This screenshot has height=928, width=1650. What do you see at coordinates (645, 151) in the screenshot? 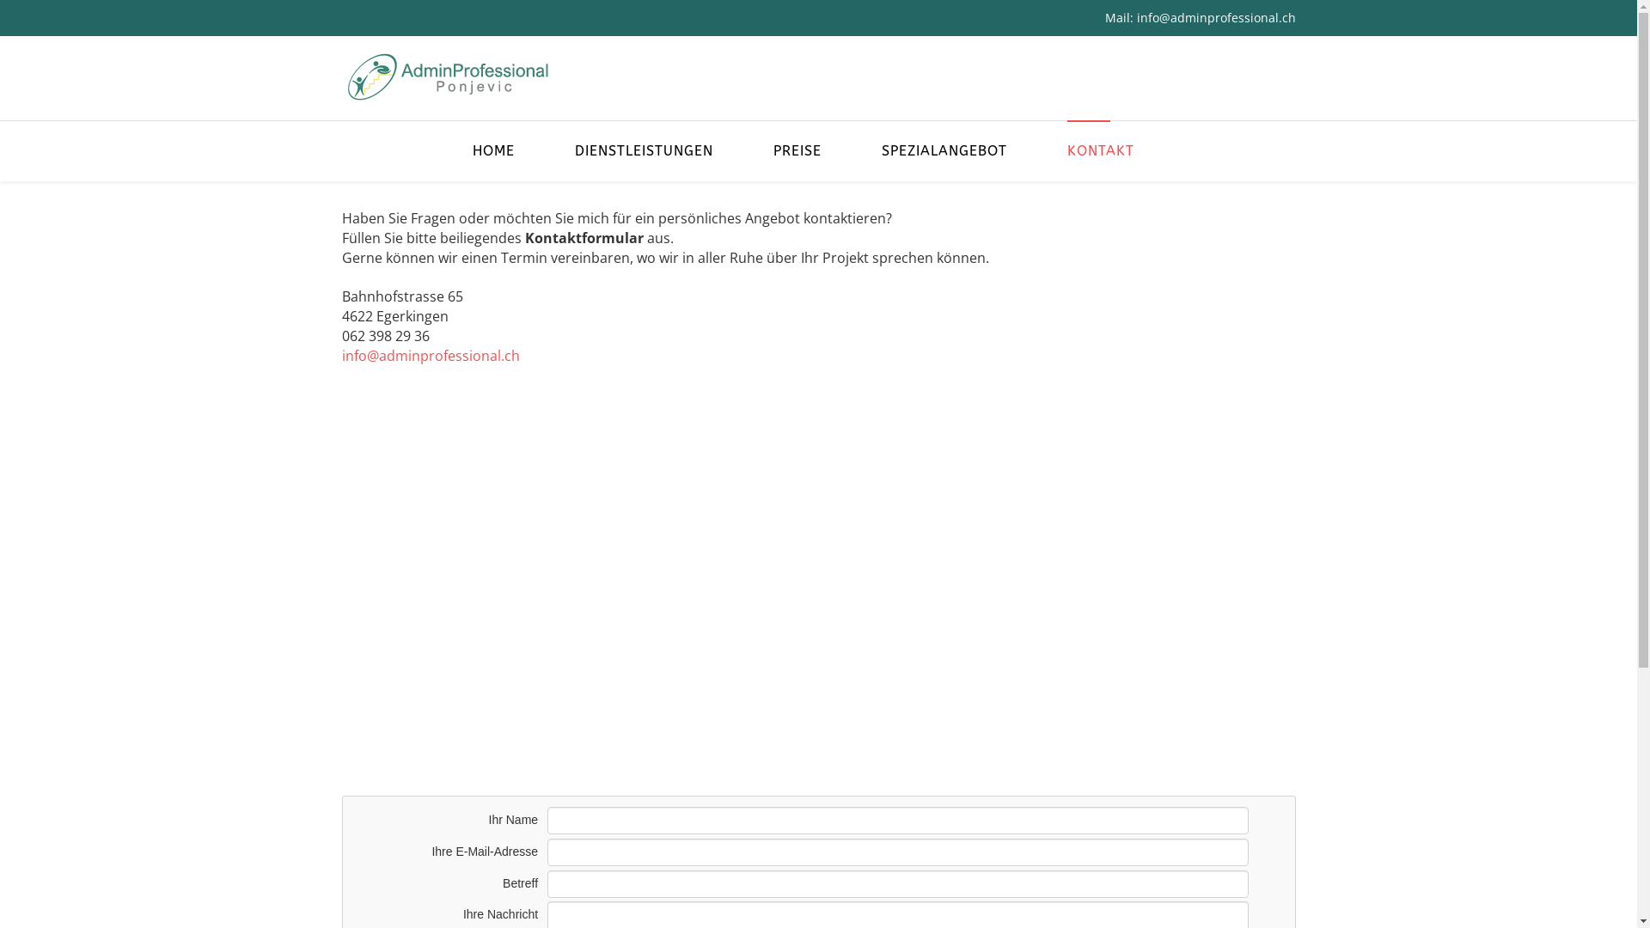
I see `DIENSTLEISTUNGEN` at bounding box center [645, 151].